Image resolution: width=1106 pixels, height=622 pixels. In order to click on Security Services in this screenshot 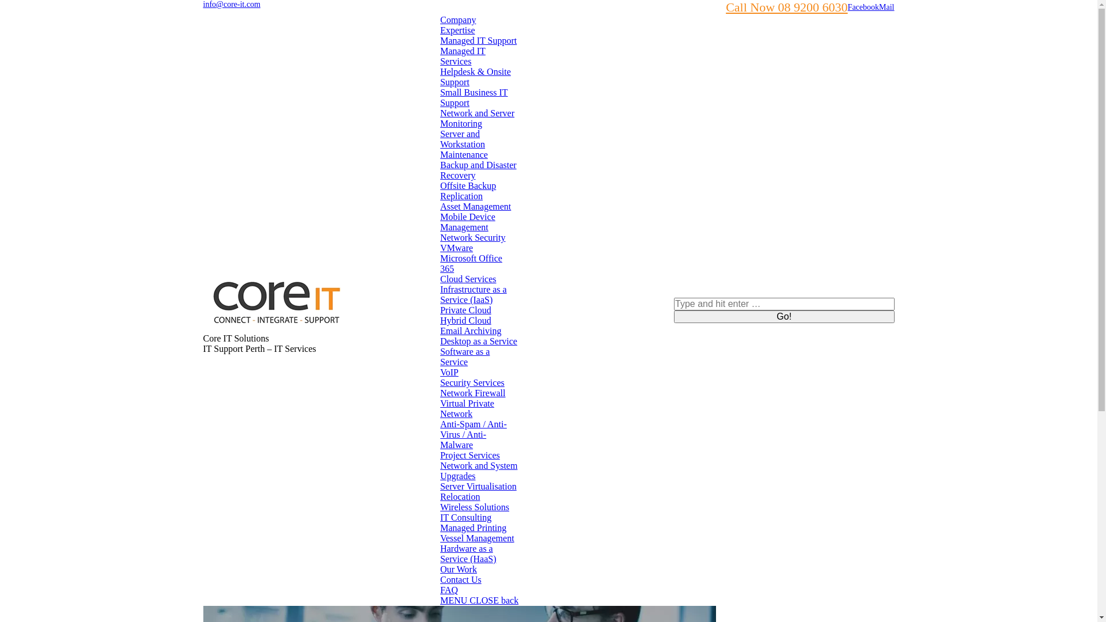, I will do `click(472, 382)`.